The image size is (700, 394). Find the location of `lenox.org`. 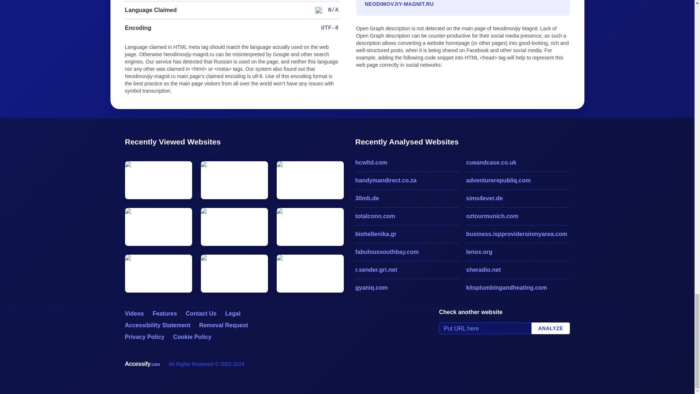

lenox.org is located at coordinates (518, 252).